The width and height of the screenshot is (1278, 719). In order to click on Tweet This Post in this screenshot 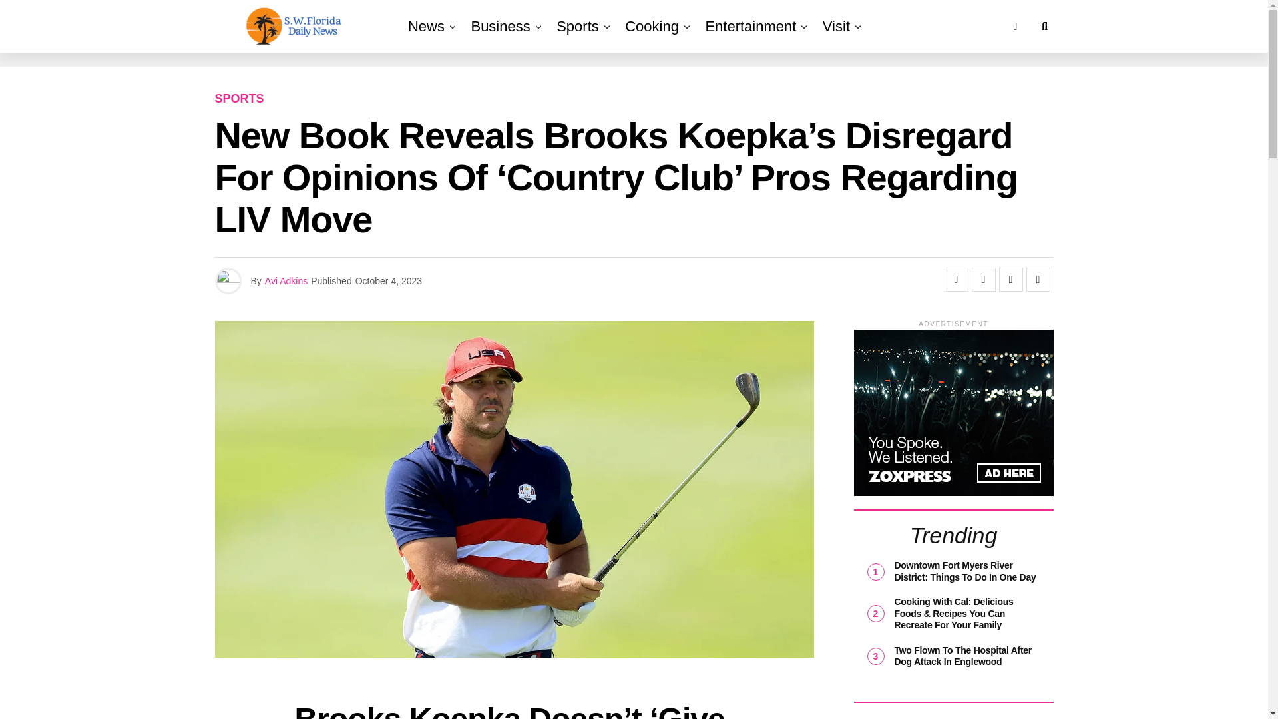, I will do `click(983, 280)`.